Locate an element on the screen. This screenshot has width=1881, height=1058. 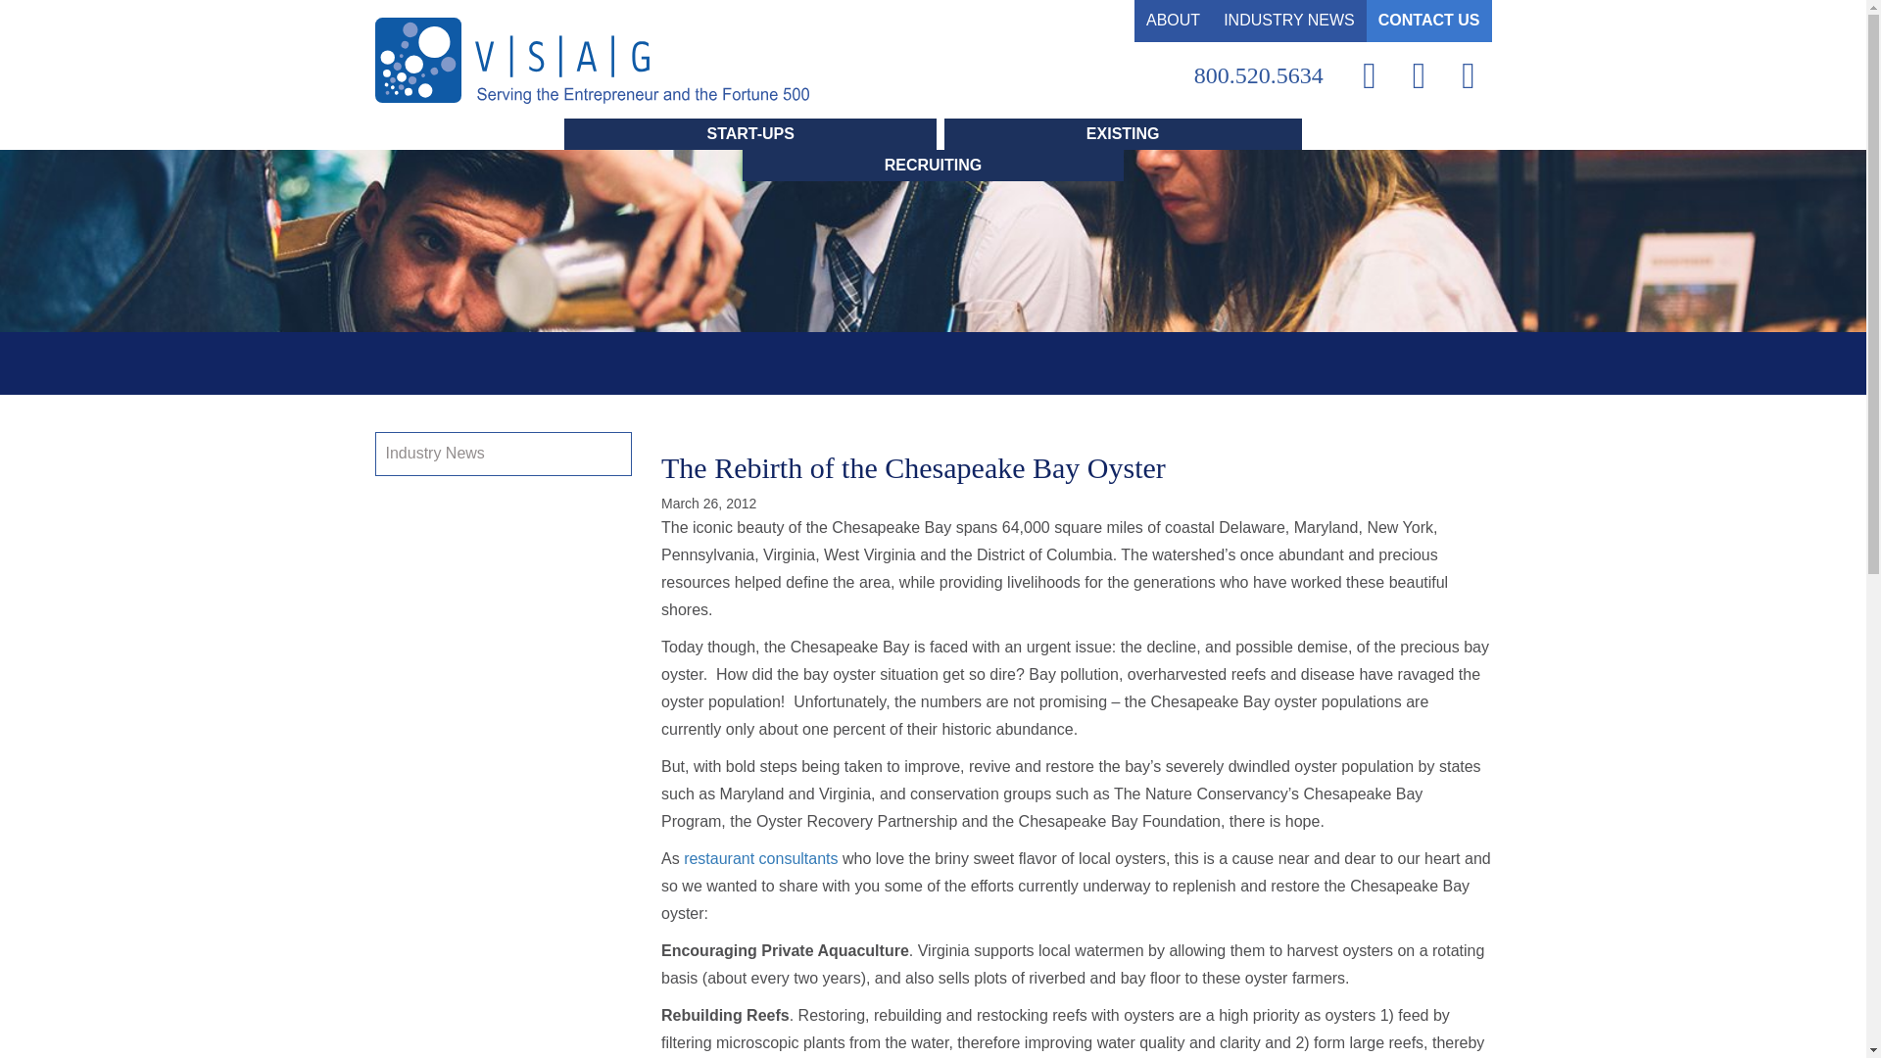
Industry News is located at coordinates (435, 453).